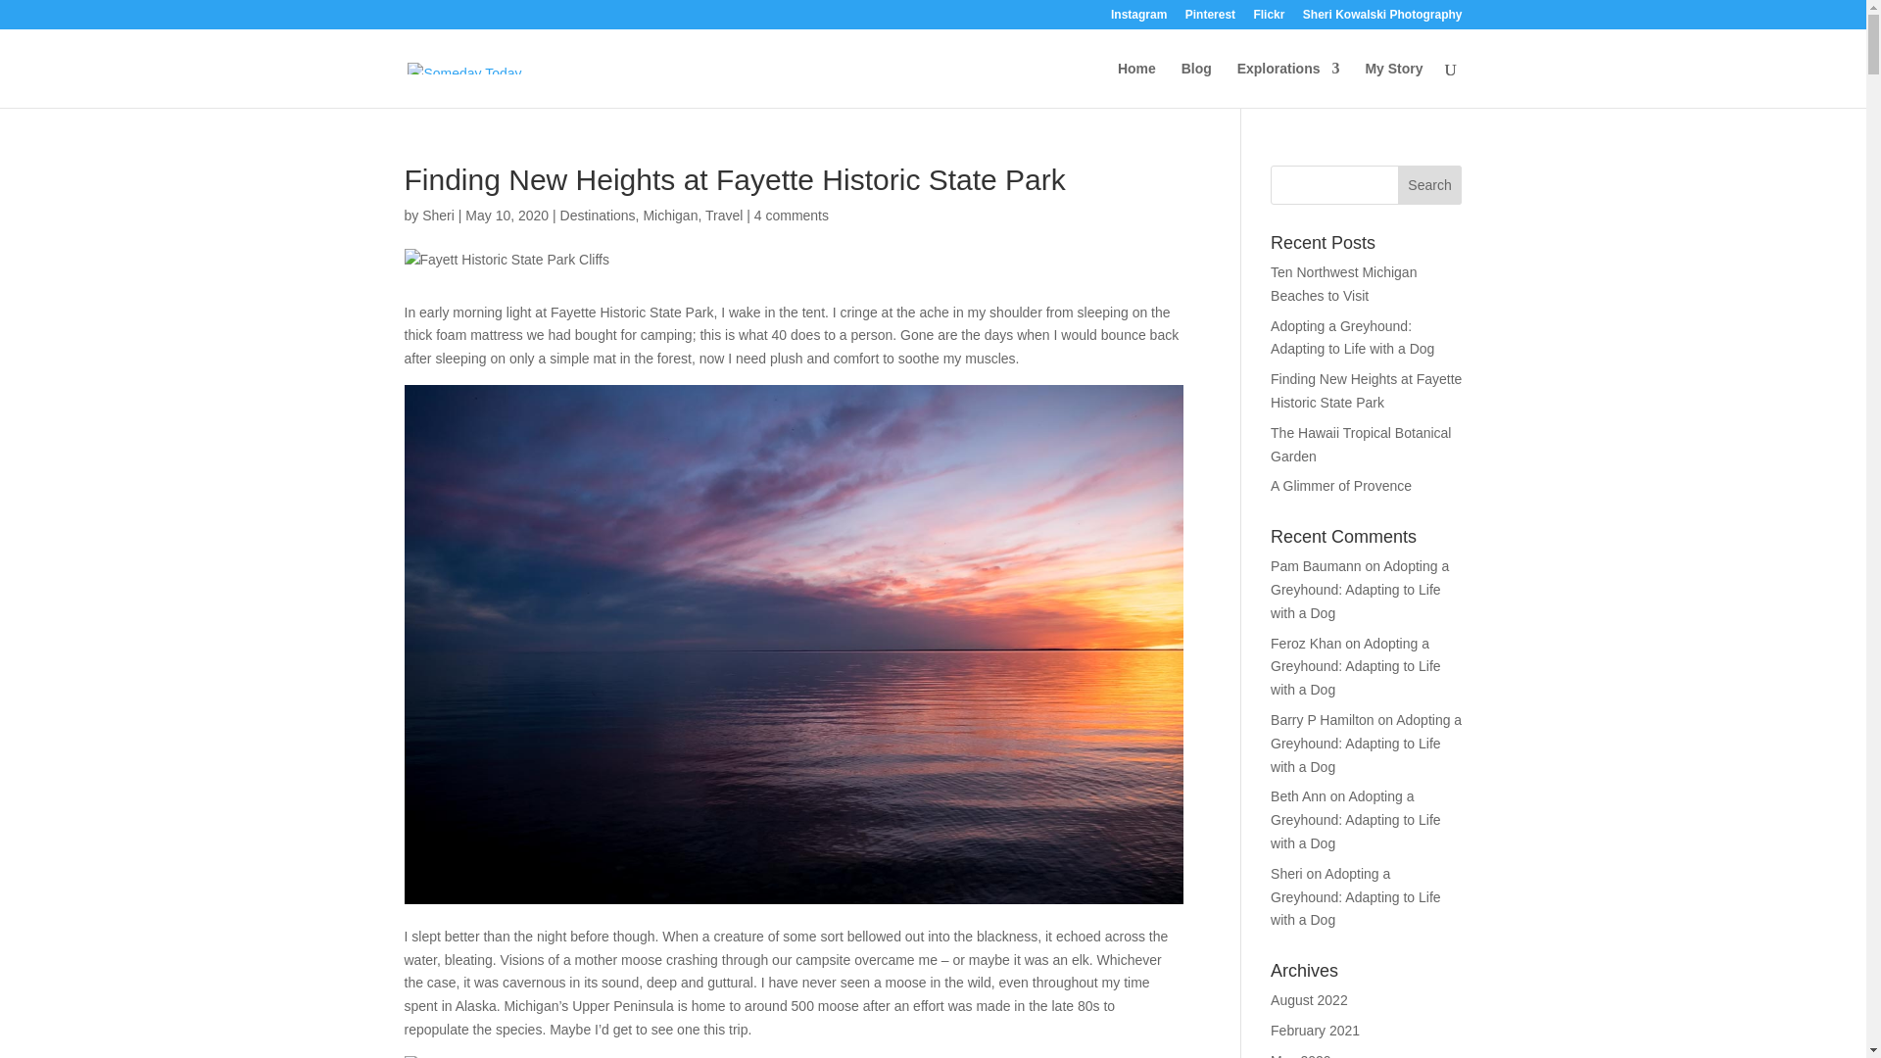 This screenshot has height=1058, width=1881. What do you see at coordinates (1341, 486) in the screenshot?
I see `A Glimmer of Provence` at bounding box center [1341, 486].